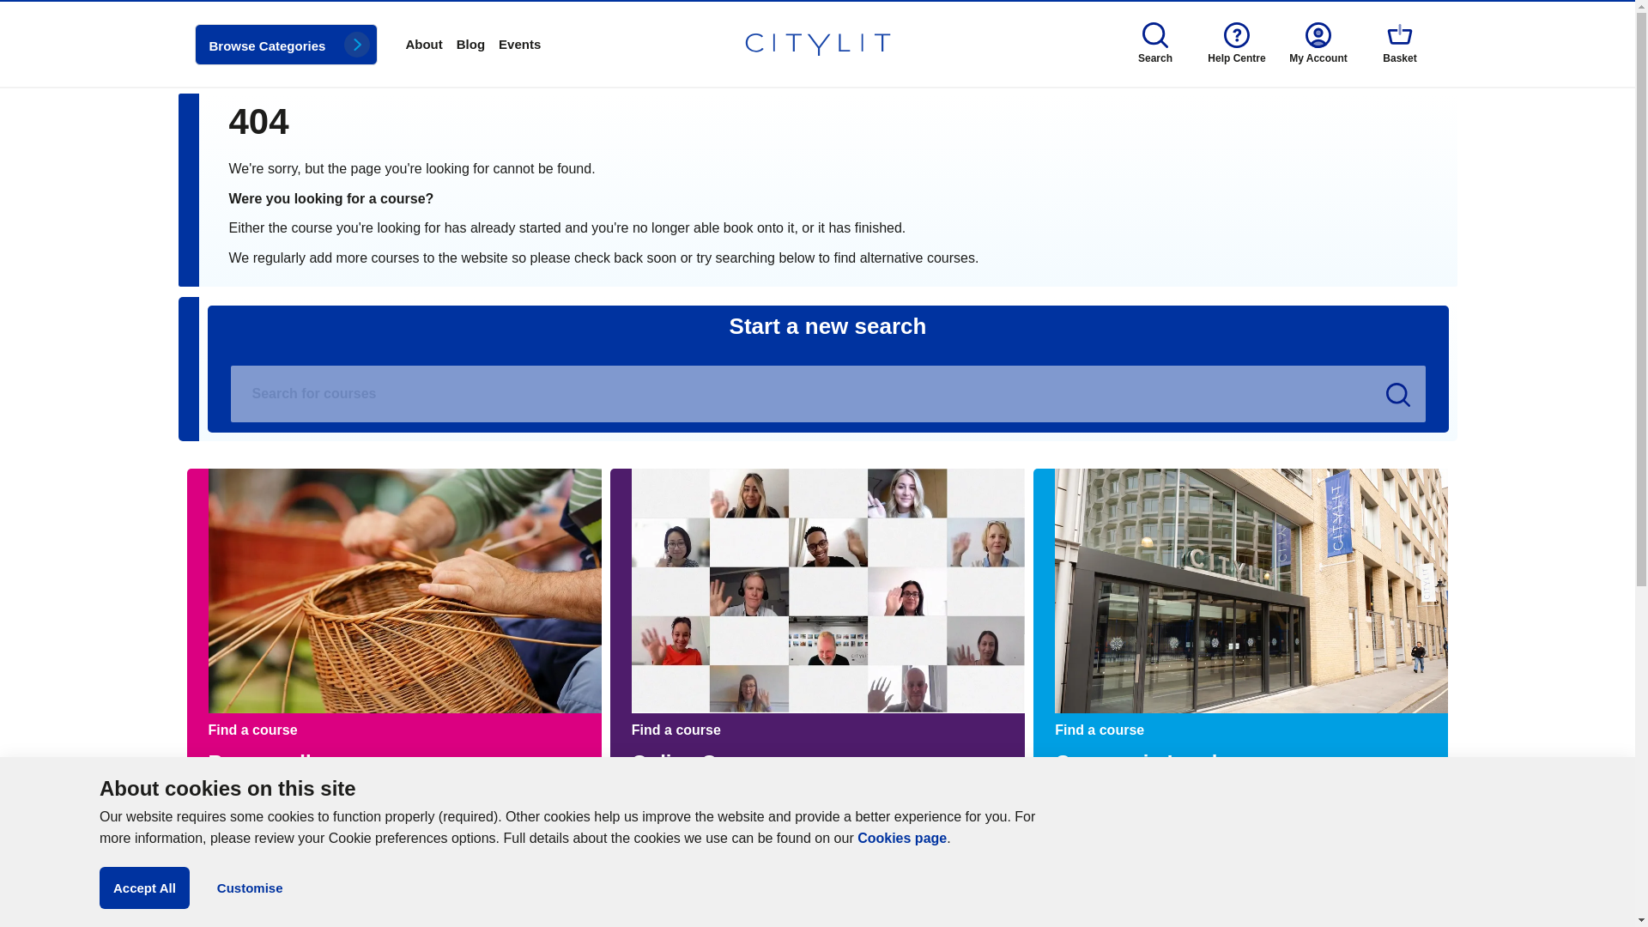 The width and height of the screenshot is (1648, 927). I want to click on Help Centre, so click(1237, 43).